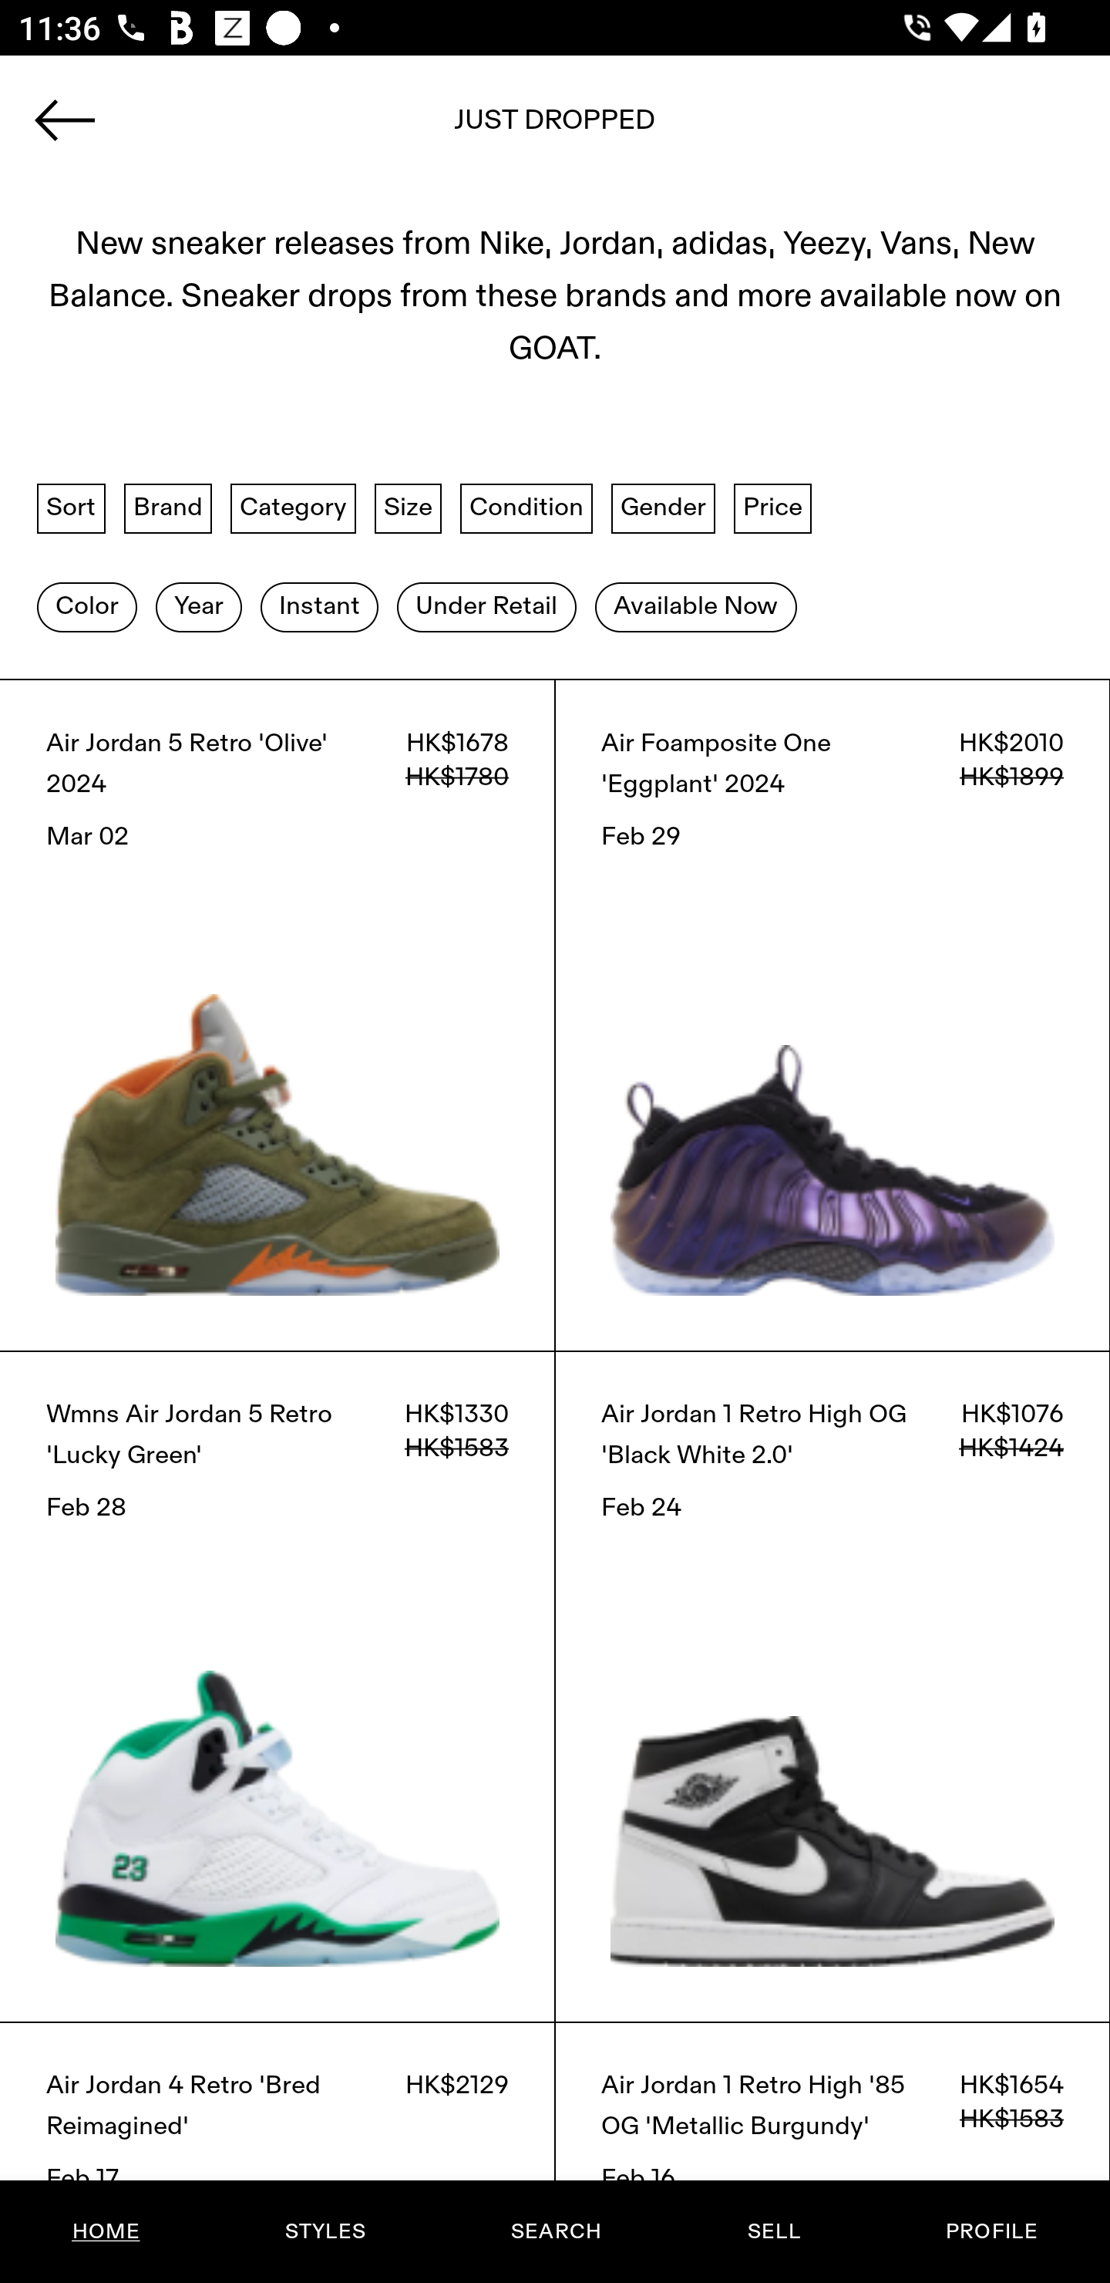 This screenshot has width=1110, height=2283. I want to click on PROFILE, so click(991, 2231).